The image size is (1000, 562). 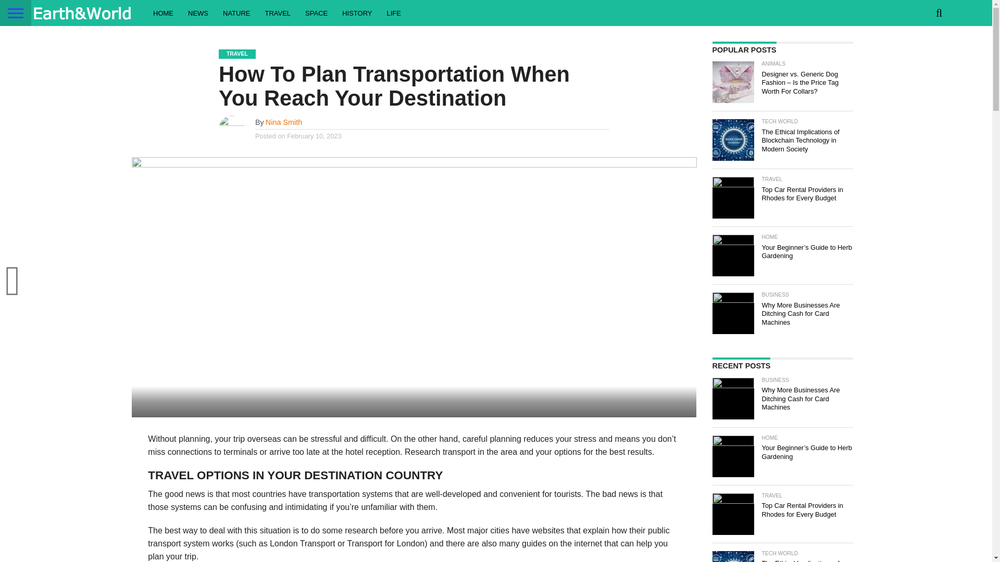 What do you see at coordinates (277, 12) in the screenshot?
I see `TRAVEL` at bounding box center [277, 12].